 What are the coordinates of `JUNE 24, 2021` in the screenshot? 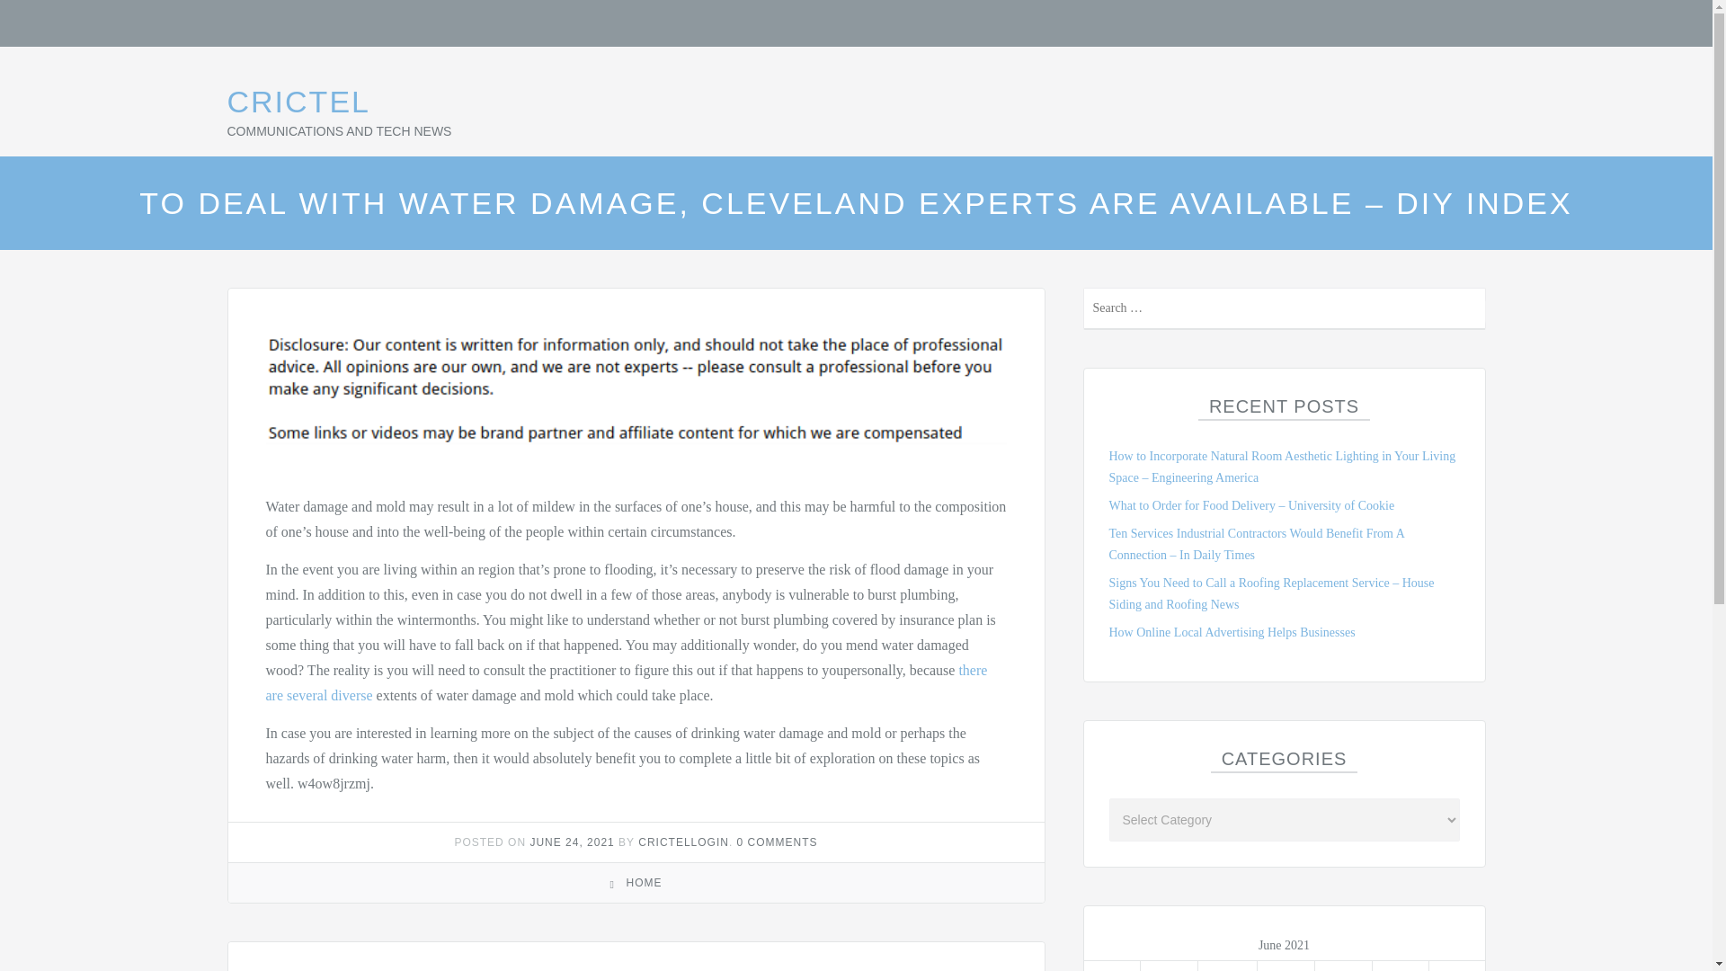 It's located at (572, 842).